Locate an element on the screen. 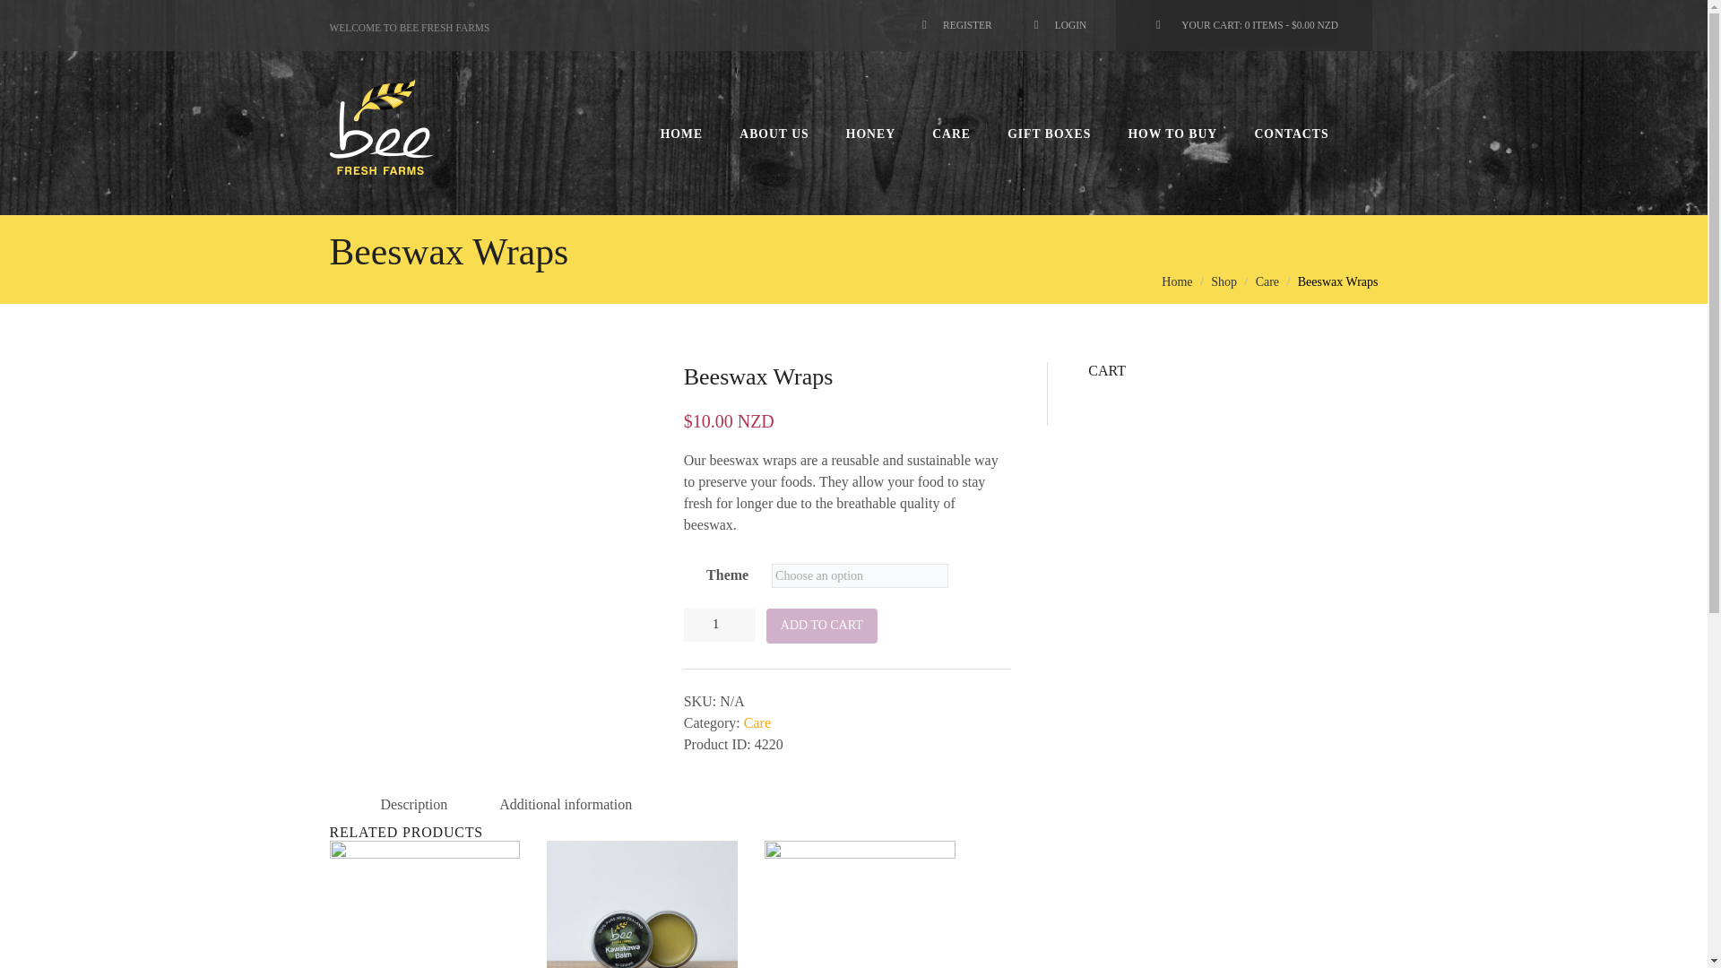 The image size is (1721, 968). HONEY is located at coordinates (870, 134).